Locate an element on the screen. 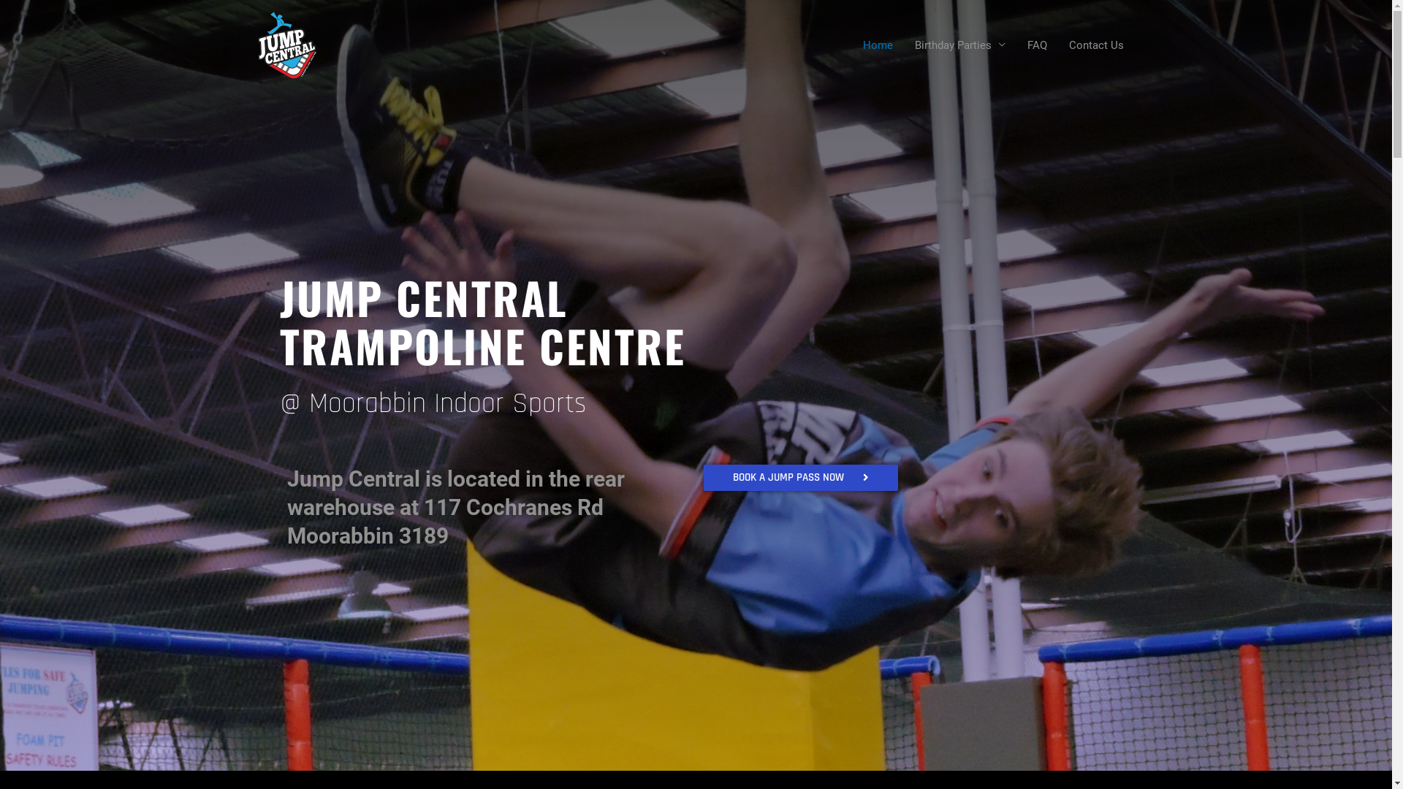 Image resolution: width=1403 pixels, height=789 pixels. Birthday Parties is located at coordinates (959, 45).